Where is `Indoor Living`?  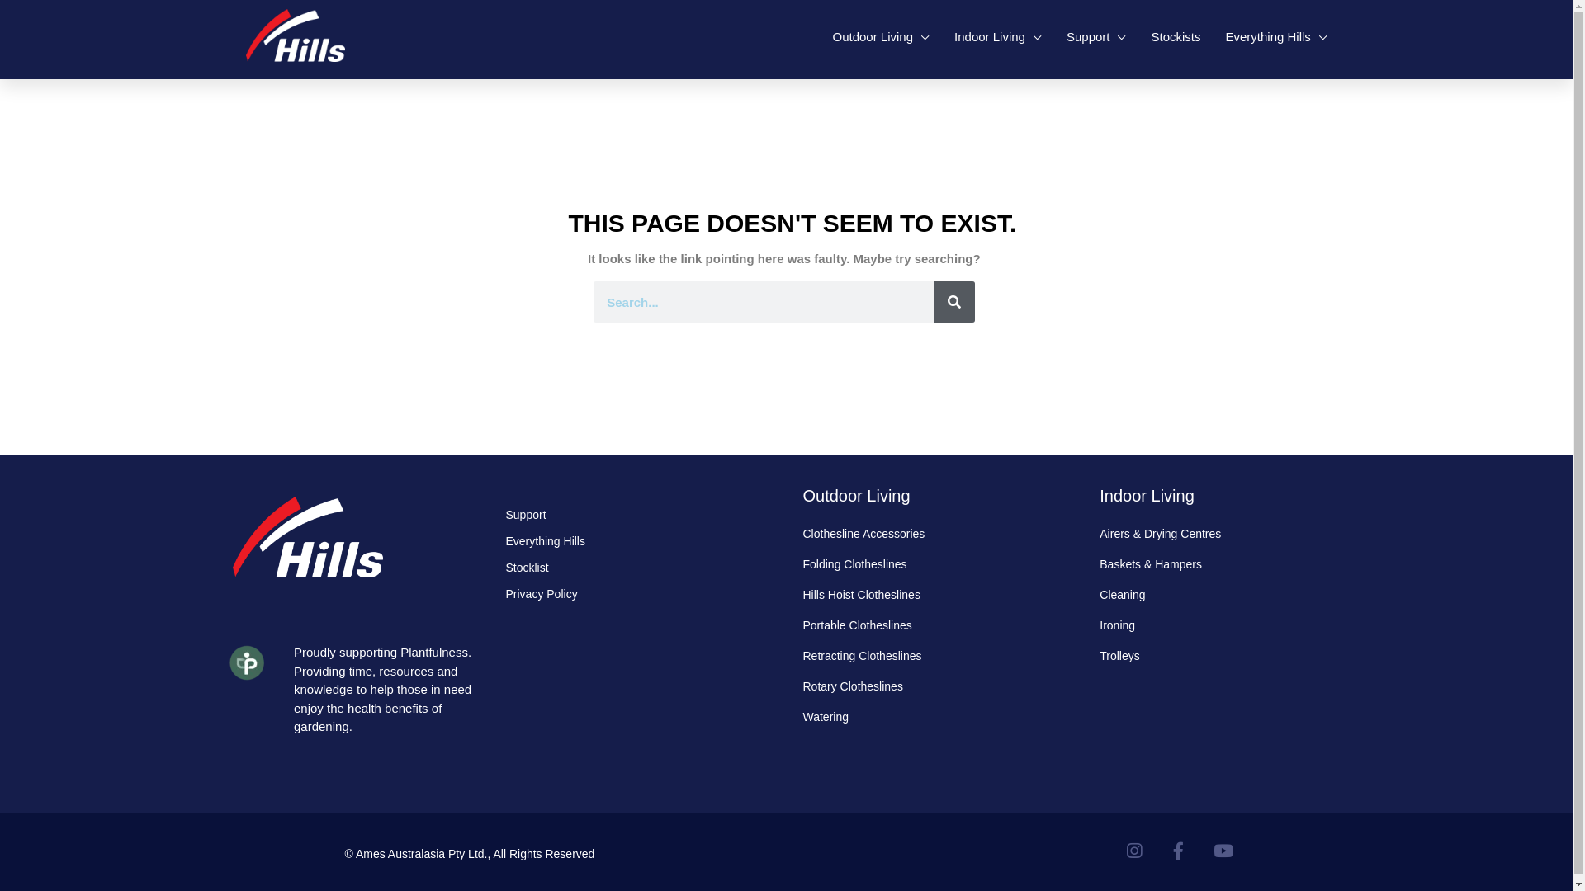
Indoor Living is located at coordinates (998, 36).